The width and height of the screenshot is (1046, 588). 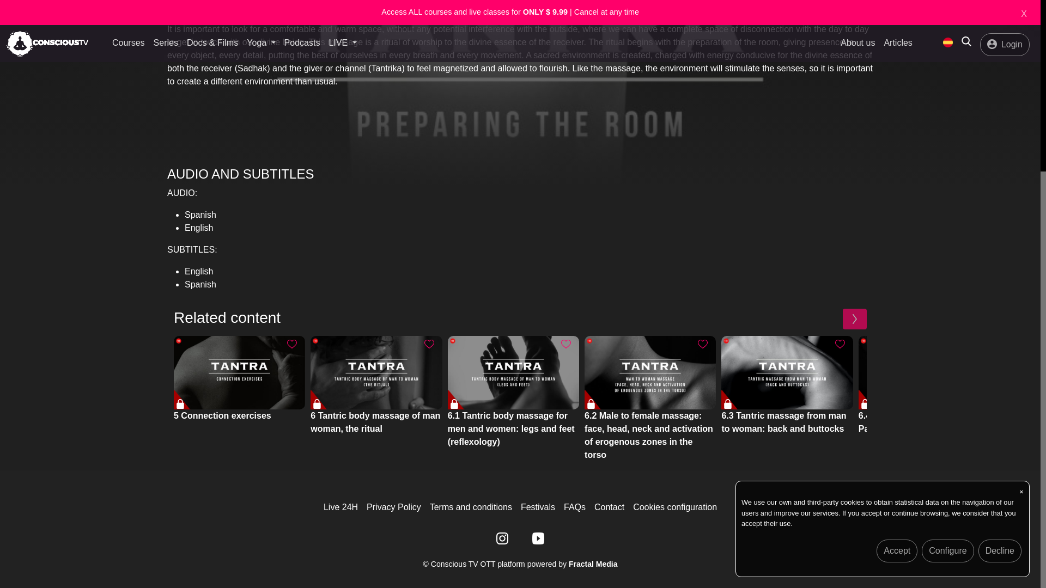 I want to click on Add to favorites, so click(x=840, y=344).